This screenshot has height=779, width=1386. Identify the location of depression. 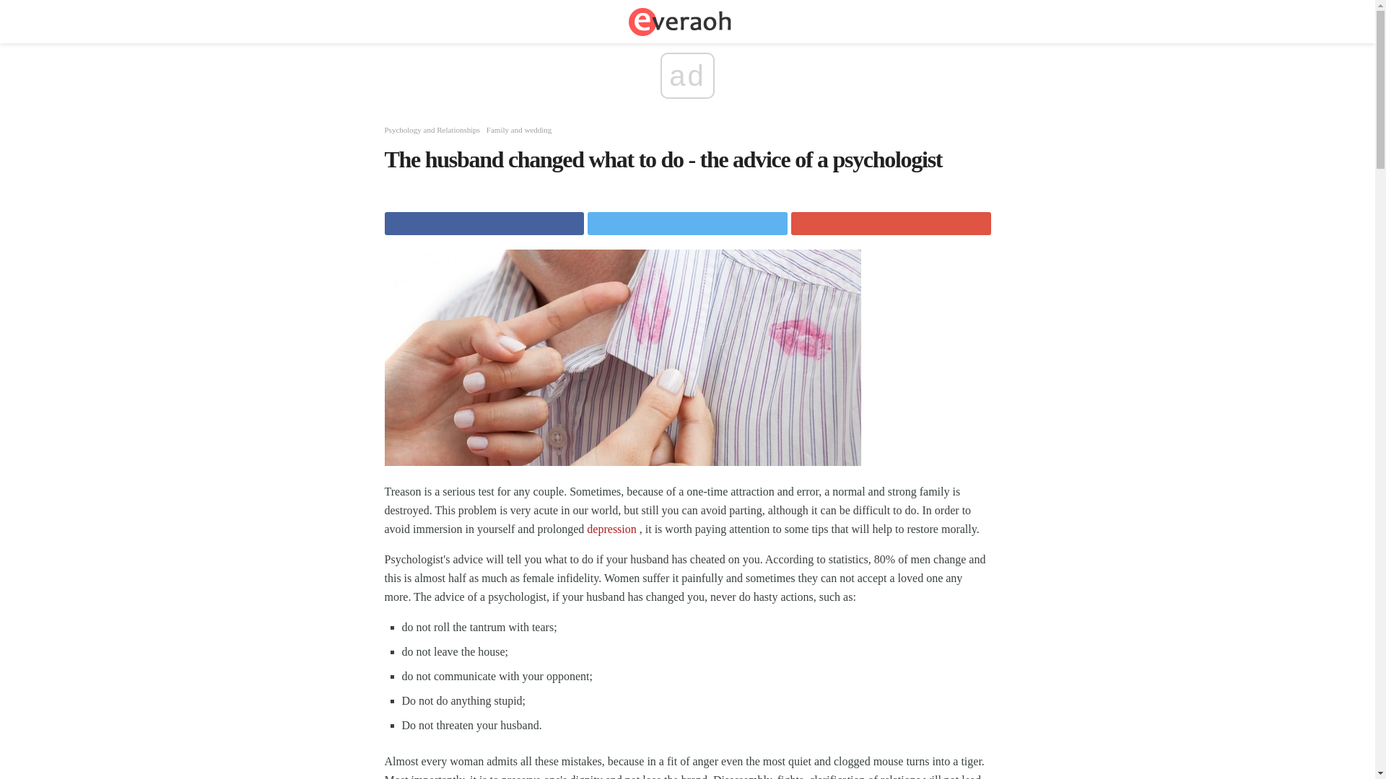
(611, 528).